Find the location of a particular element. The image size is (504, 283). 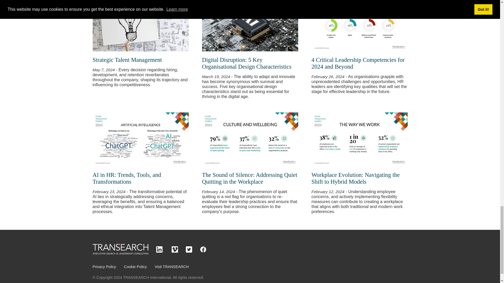

Cookie Policy is located at coordinates (135, 267).